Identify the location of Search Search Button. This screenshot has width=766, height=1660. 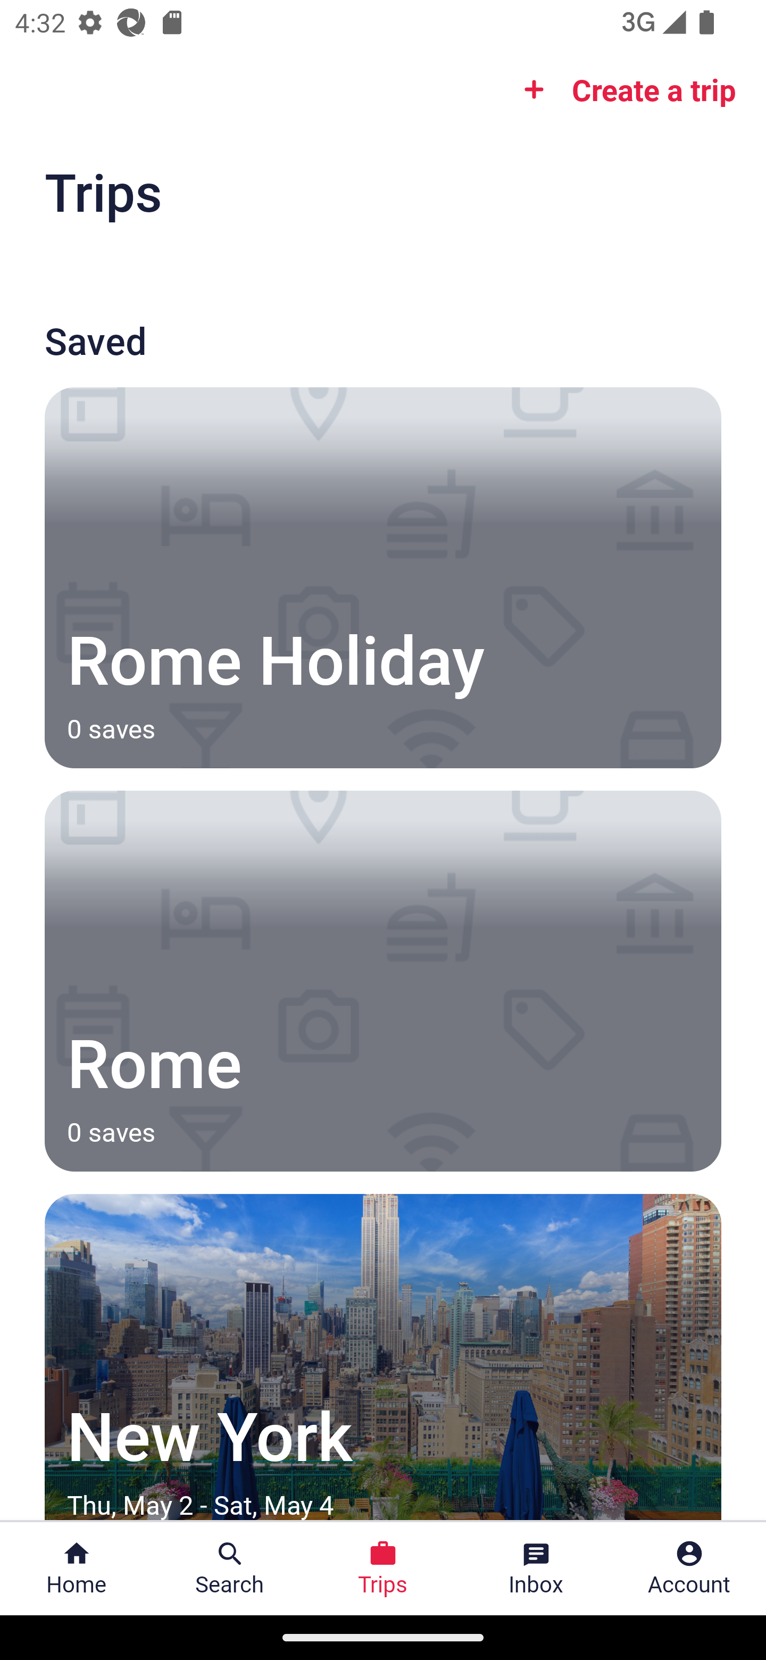
(230, 1568).